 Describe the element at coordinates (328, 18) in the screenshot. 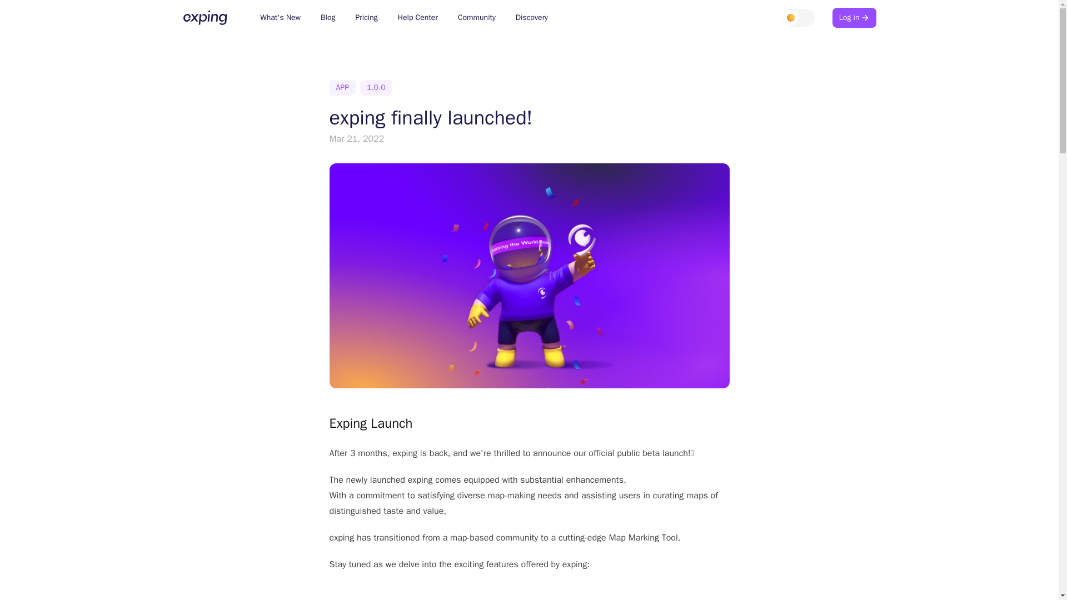

I see `Blog` at that location.